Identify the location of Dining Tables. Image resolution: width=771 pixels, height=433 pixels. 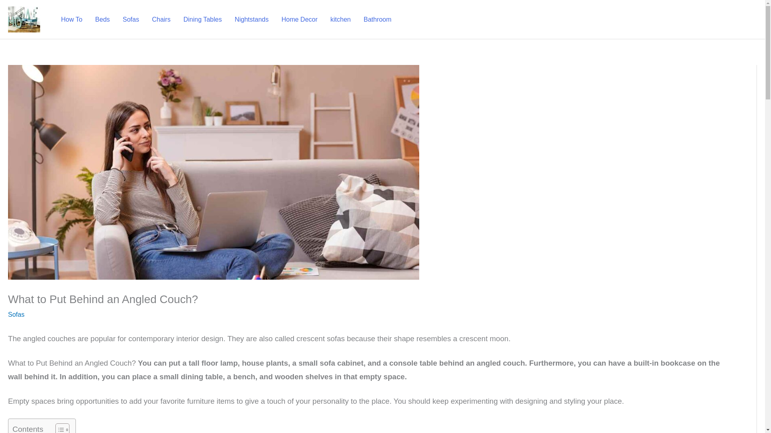
(202, 20).